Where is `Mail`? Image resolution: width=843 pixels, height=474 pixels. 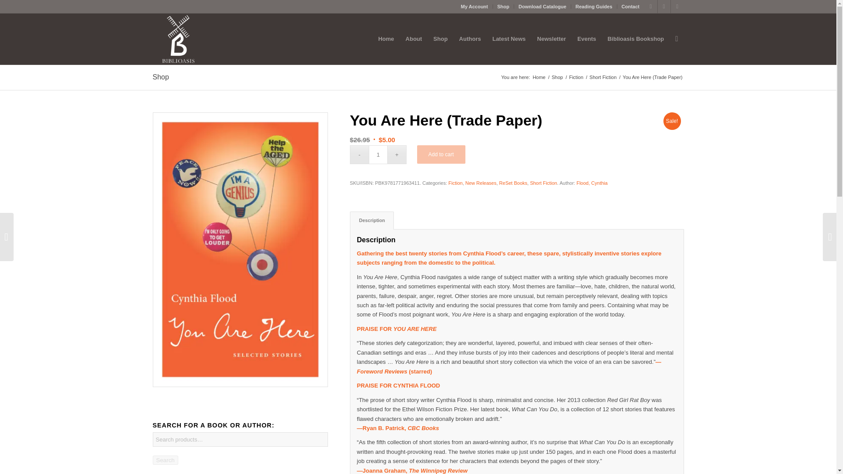
Mail is located at coordinates (677, 7).